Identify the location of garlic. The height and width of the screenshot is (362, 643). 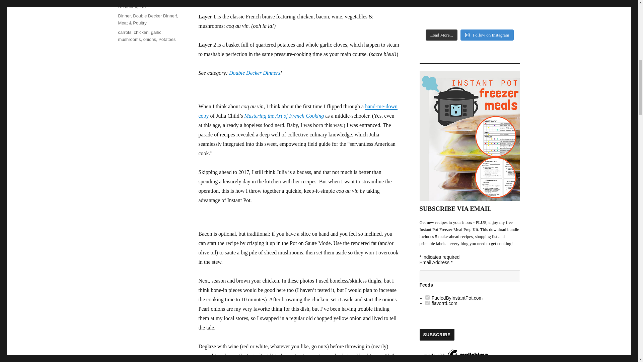
(156, 32).